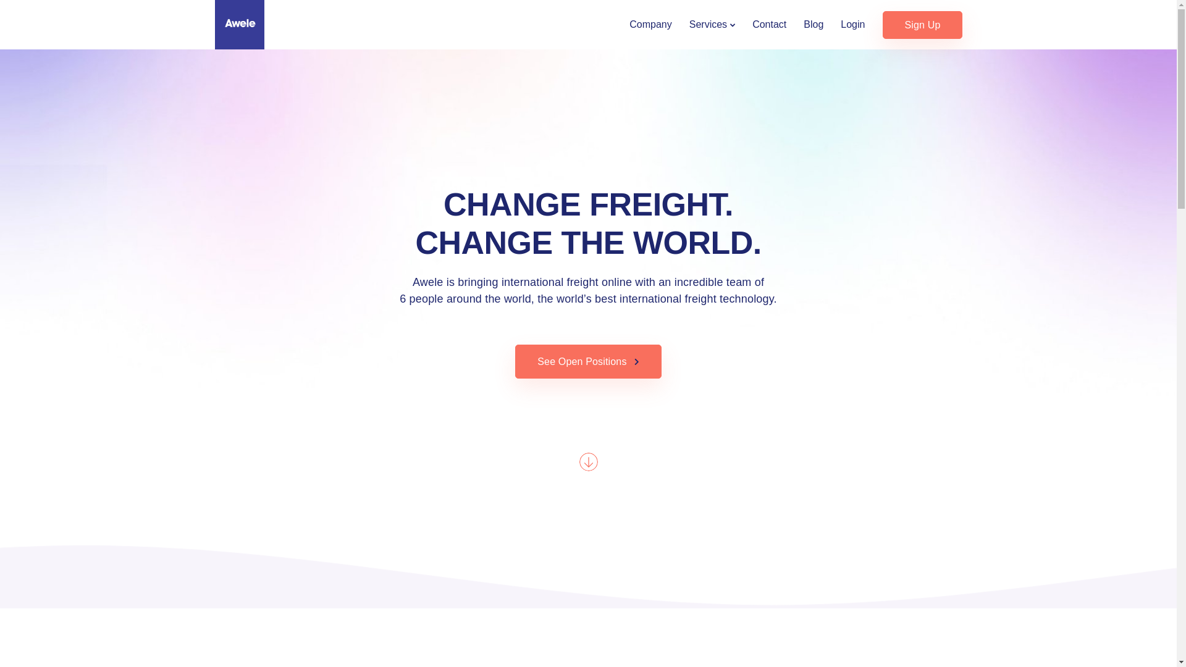 The width and height of the screenshot is (1186, 667). Describe the element at coordinates (646, 648) in the screenshot. I see `Terms of Use` at that location.